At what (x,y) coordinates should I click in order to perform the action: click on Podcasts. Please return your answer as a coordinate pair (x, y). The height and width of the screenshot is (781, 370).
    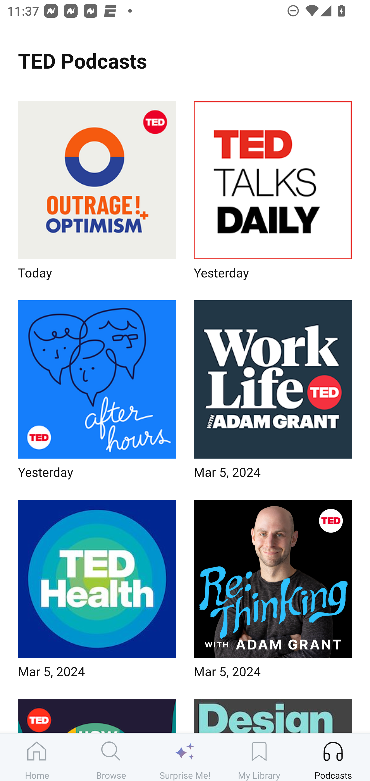
    Looking at the image, I should click on (333, 757).